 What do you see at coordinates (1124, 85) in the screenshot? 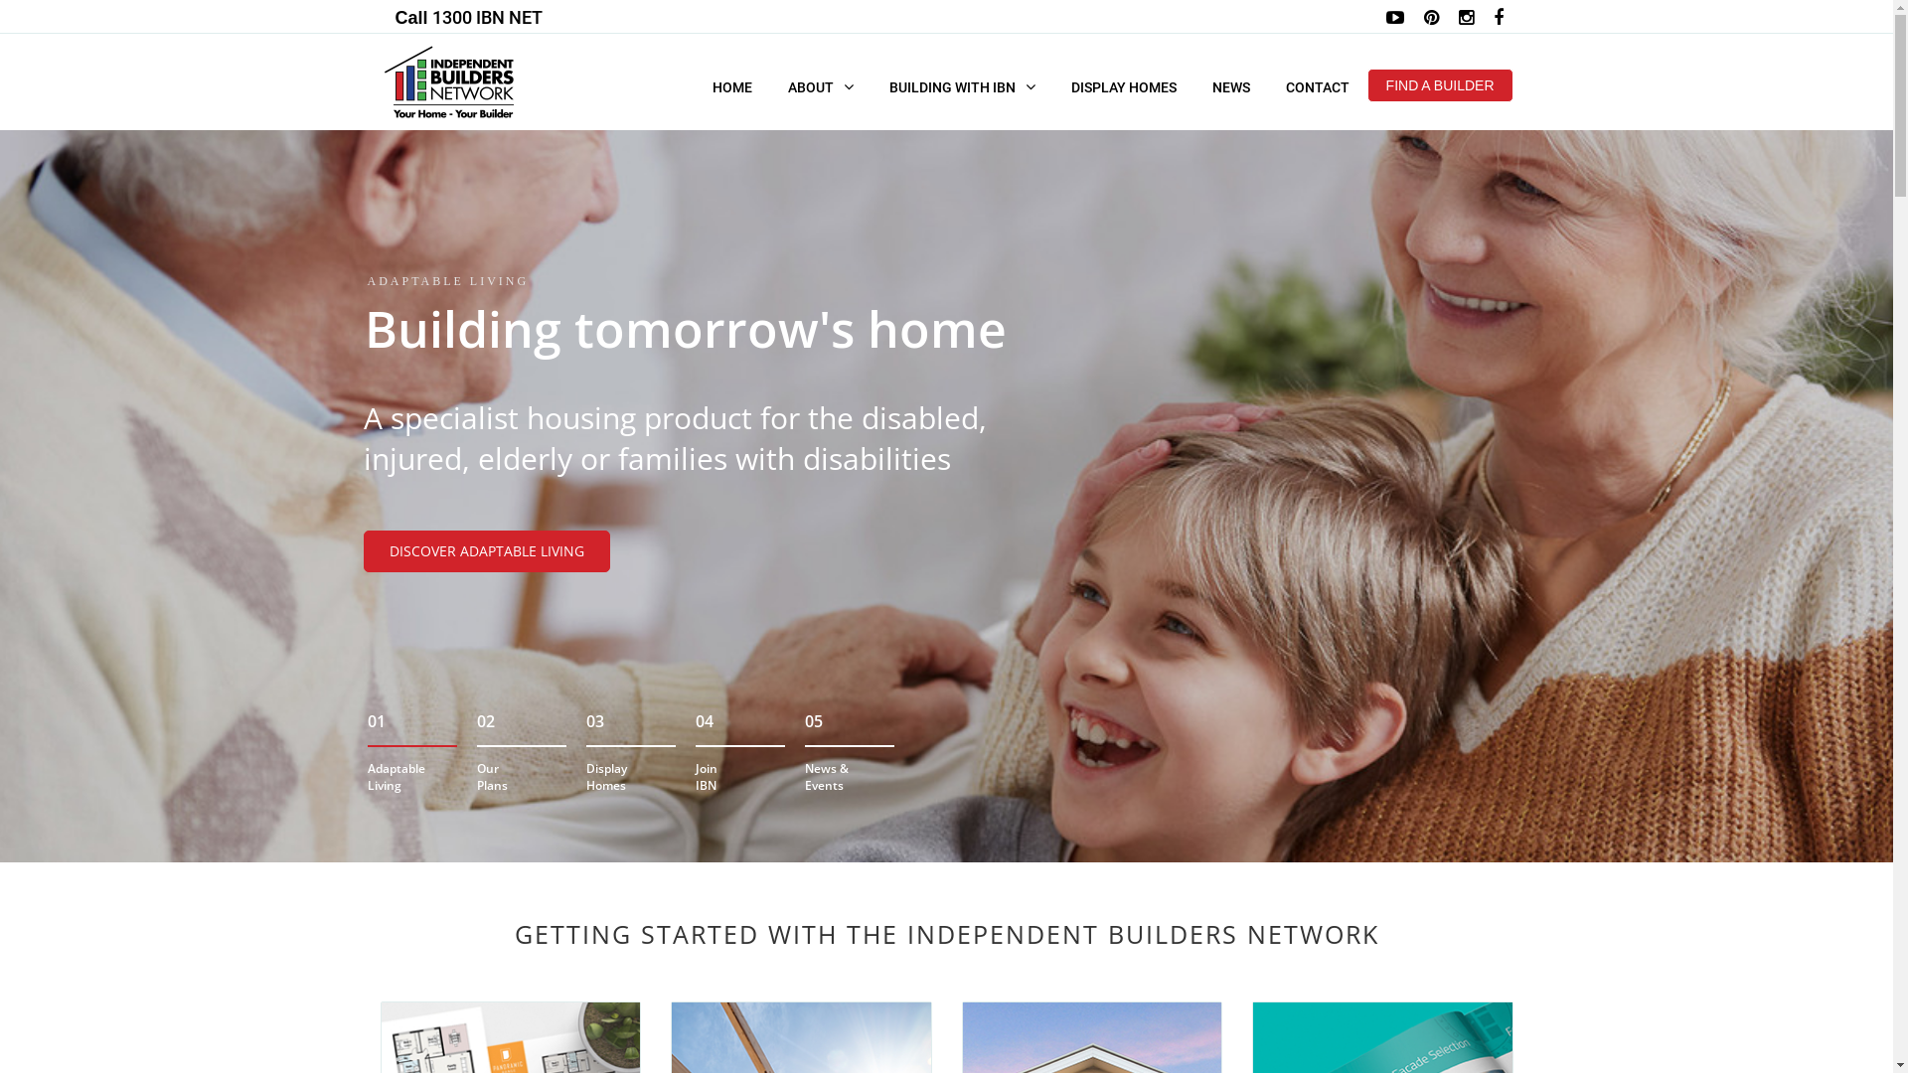
I see `DISPLAY HOMES` at bounding box center [1124, 85].